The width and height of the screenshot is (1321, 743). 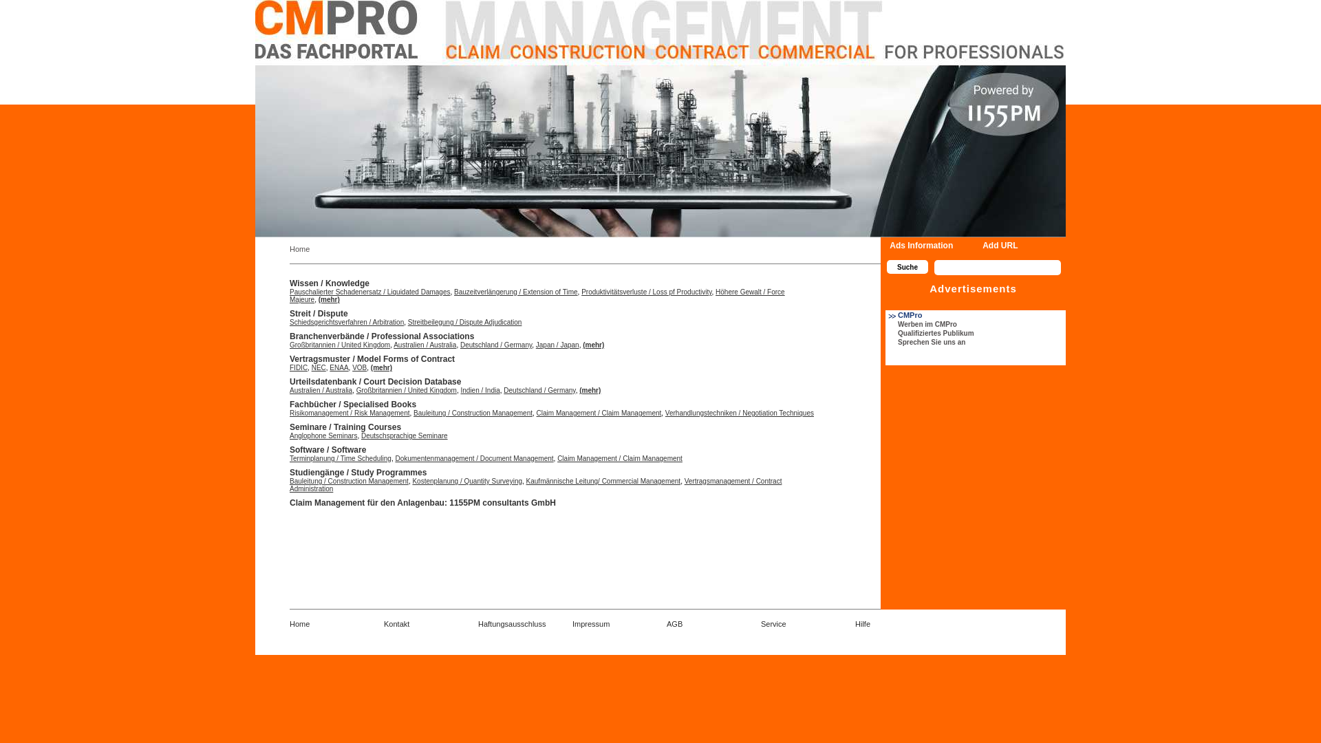 I want to click on Australien / Australia, so click(x=321, y=391).